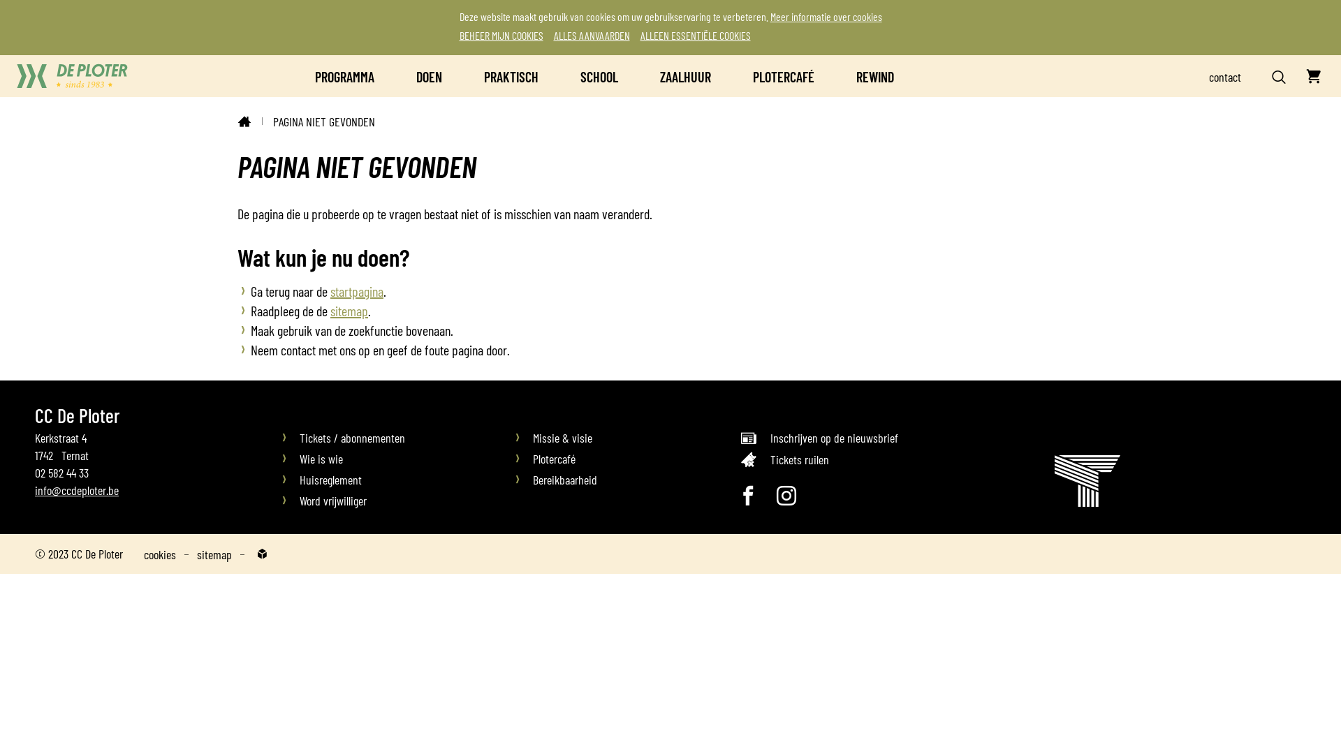 The image size is (1341, 754). Describe the element at coordinates (511, 501) in the screenshot. I see `Word vrijwilliger` at that location.